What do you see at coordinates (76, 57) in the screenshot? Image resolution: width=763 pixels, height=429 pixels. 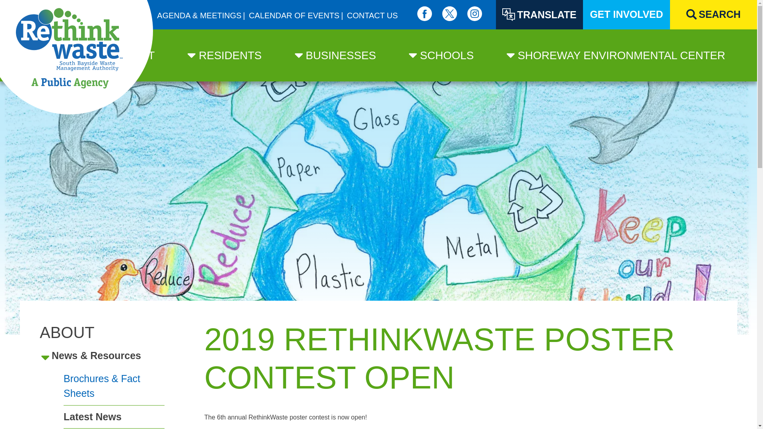 I see `RethinkWaste` at bounding box center [76, 57].